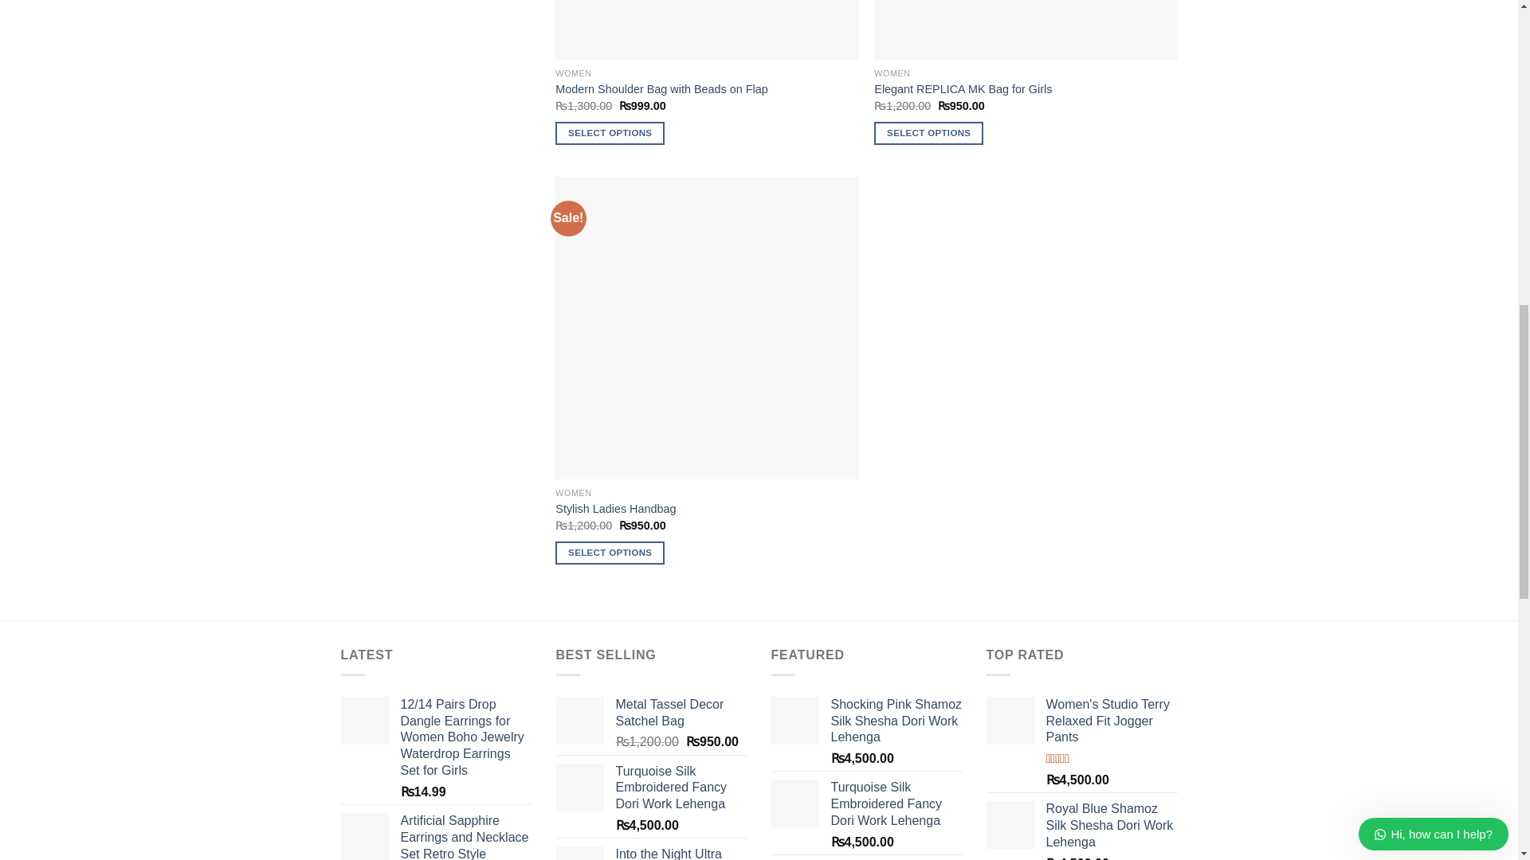 The height and width of the screenshot is (860, 1530). What do you see at coordinates (580, 720) in the screenshot?
I see `Metal Tassel Decor Satchel Bag 10` at bounding box center [580, 720].